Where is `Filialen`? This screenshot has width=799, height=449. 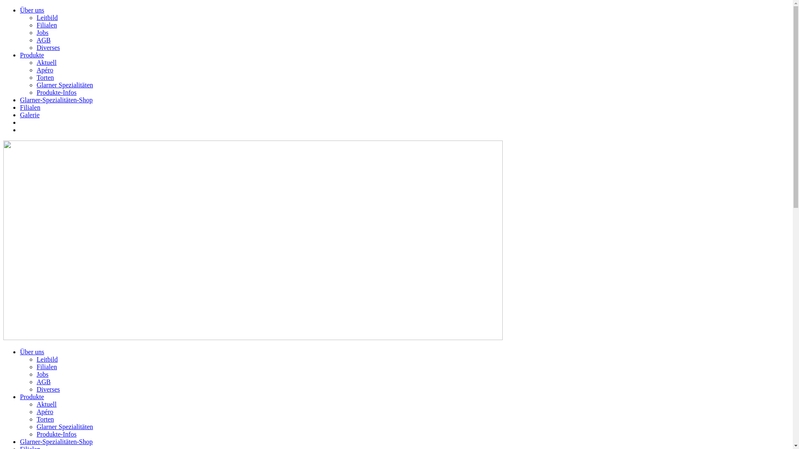 Filialen is located at coordinates (47, 25).